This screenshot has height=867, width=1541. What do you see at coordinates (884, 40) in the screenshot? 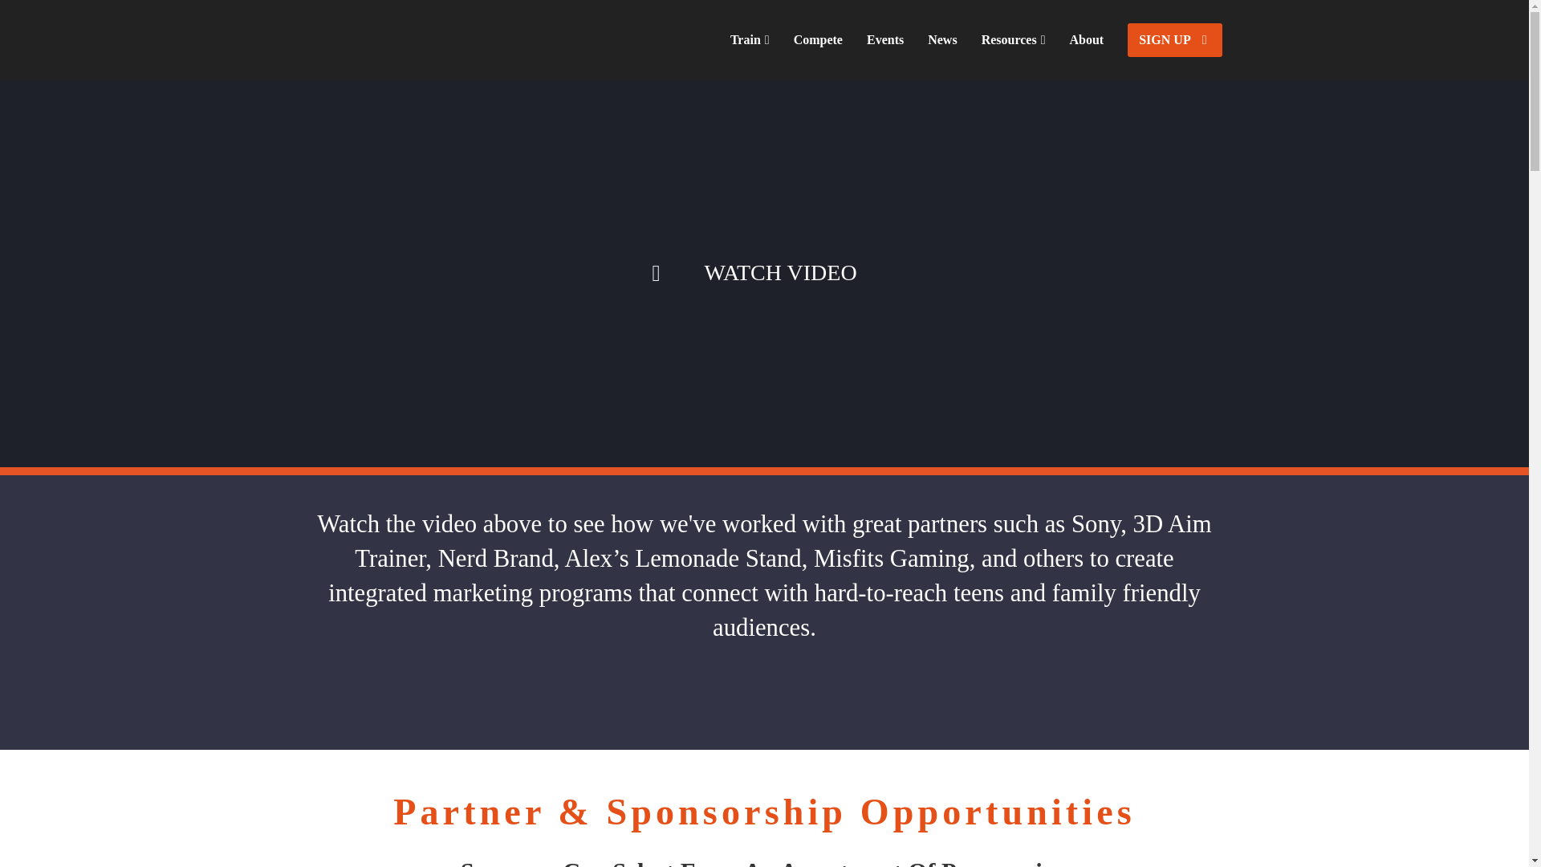
I see `Events` at bounding box center [884, 40].